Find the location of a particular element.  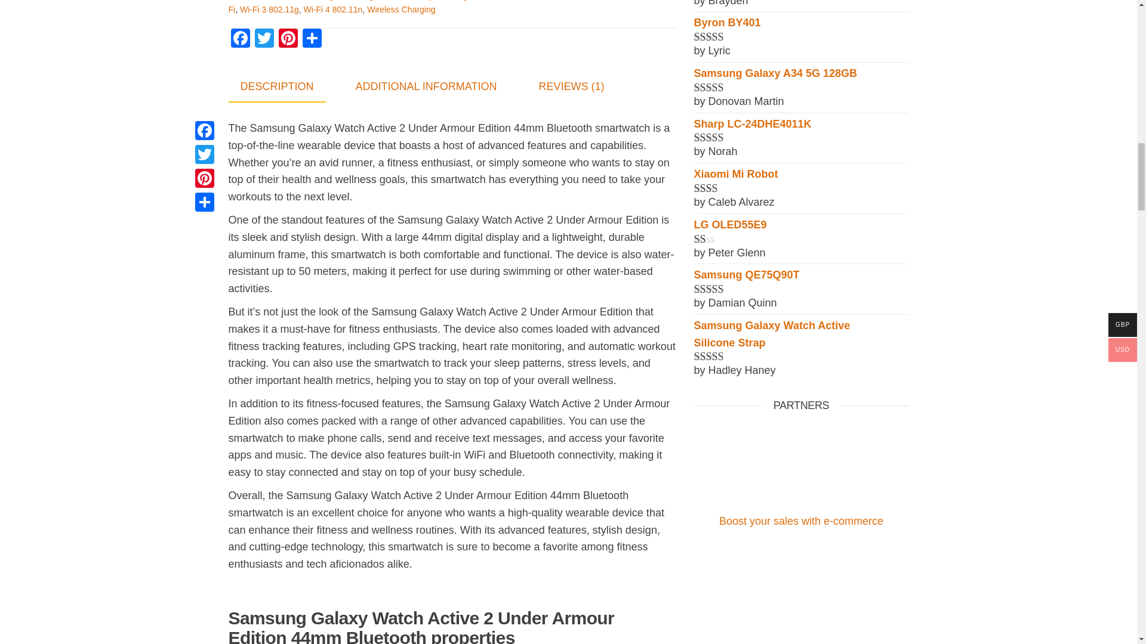

Twitter is located at coordinates (264, 39).